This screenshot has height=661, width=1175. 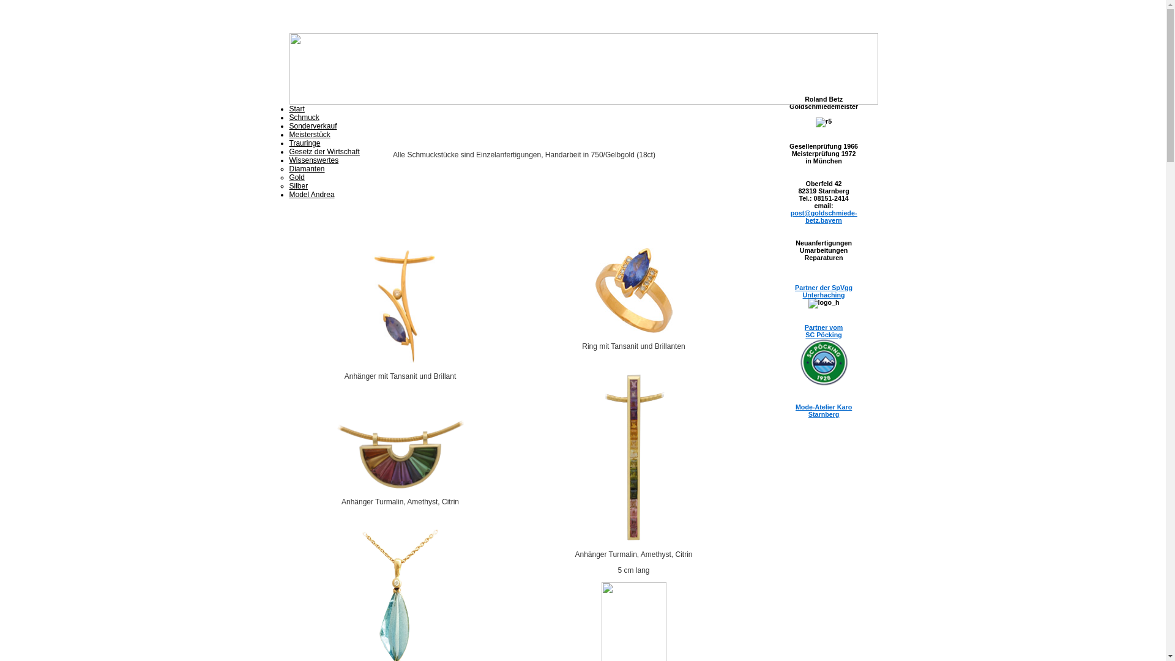 I want to click on Diamanten, so click(x=307, y=169).